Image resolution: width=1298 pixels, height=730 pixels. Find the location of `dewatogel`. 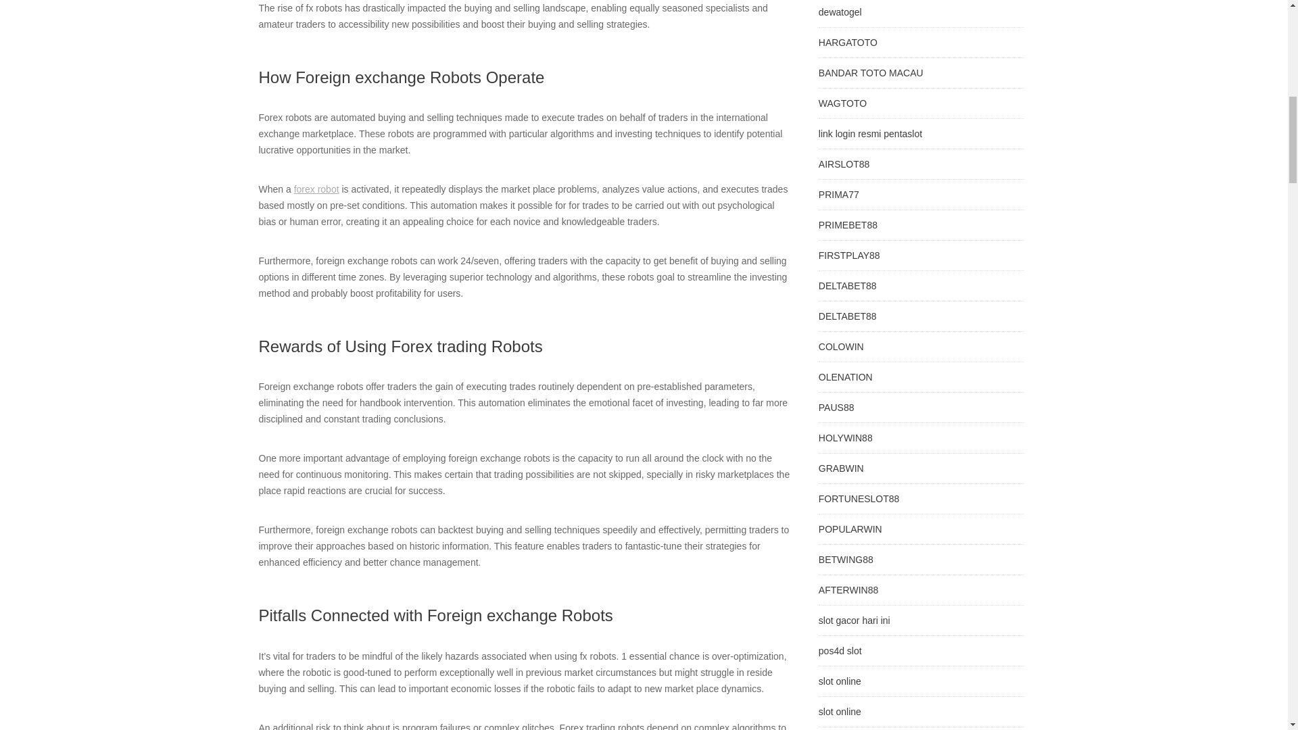

dewatogel is located at coordinates (840, 11).